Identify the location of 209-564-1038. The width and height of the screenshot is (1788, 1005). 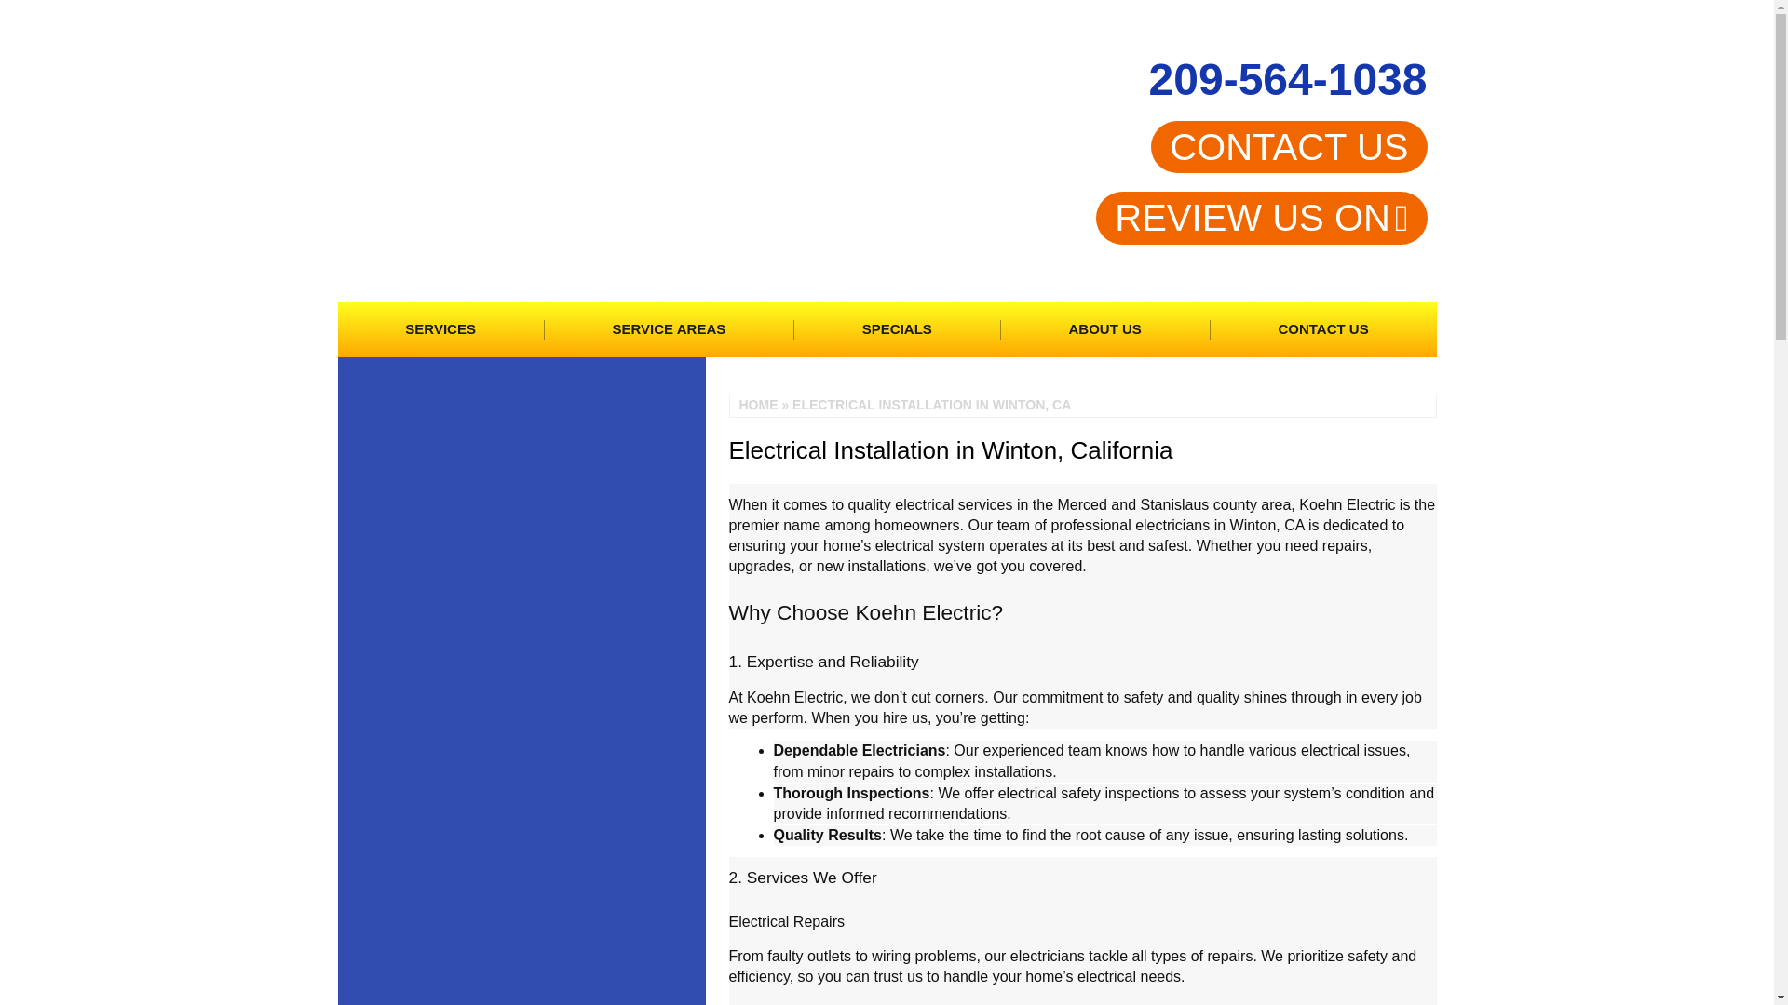
(1288, 80).